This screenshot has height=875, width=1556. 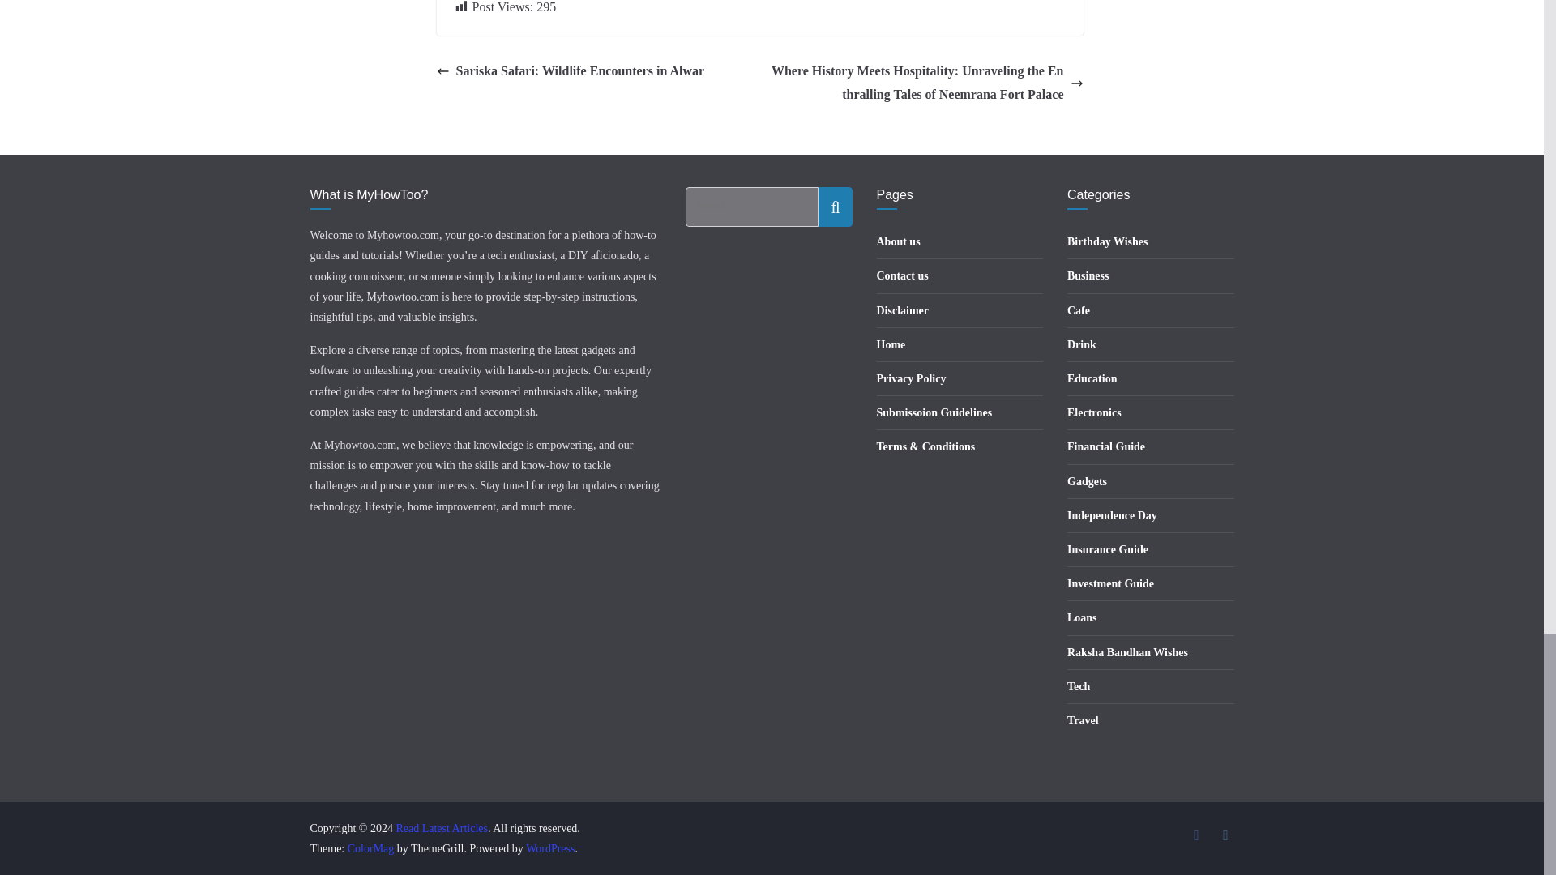 What do you see at coordinates (1107, 549) in the screenshot?
I see `Insurance Guide` at bounding box center [1107, 549].